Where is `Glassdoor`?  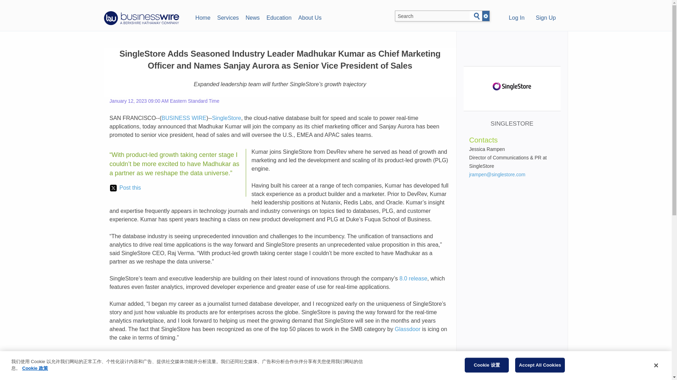
Glassdoor is located at coordinates (408, 329).